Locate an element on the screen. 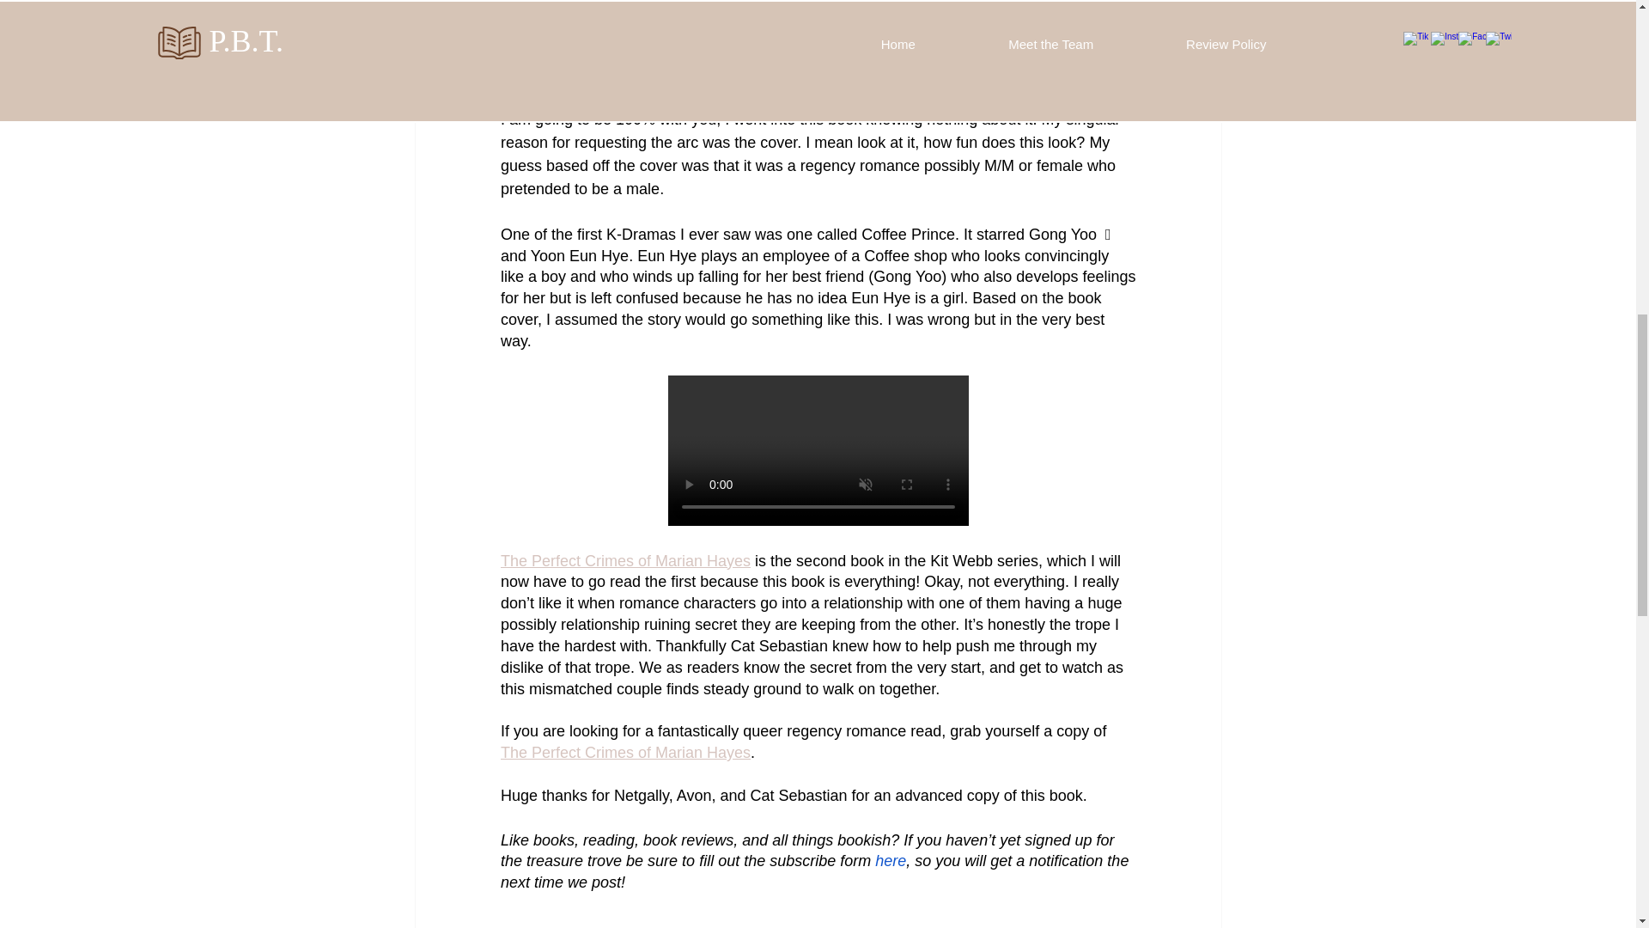 This screenshot has width=1649, height=928. The Perfect Crimes of Marian Hayes is located at coordinates (624, 560).